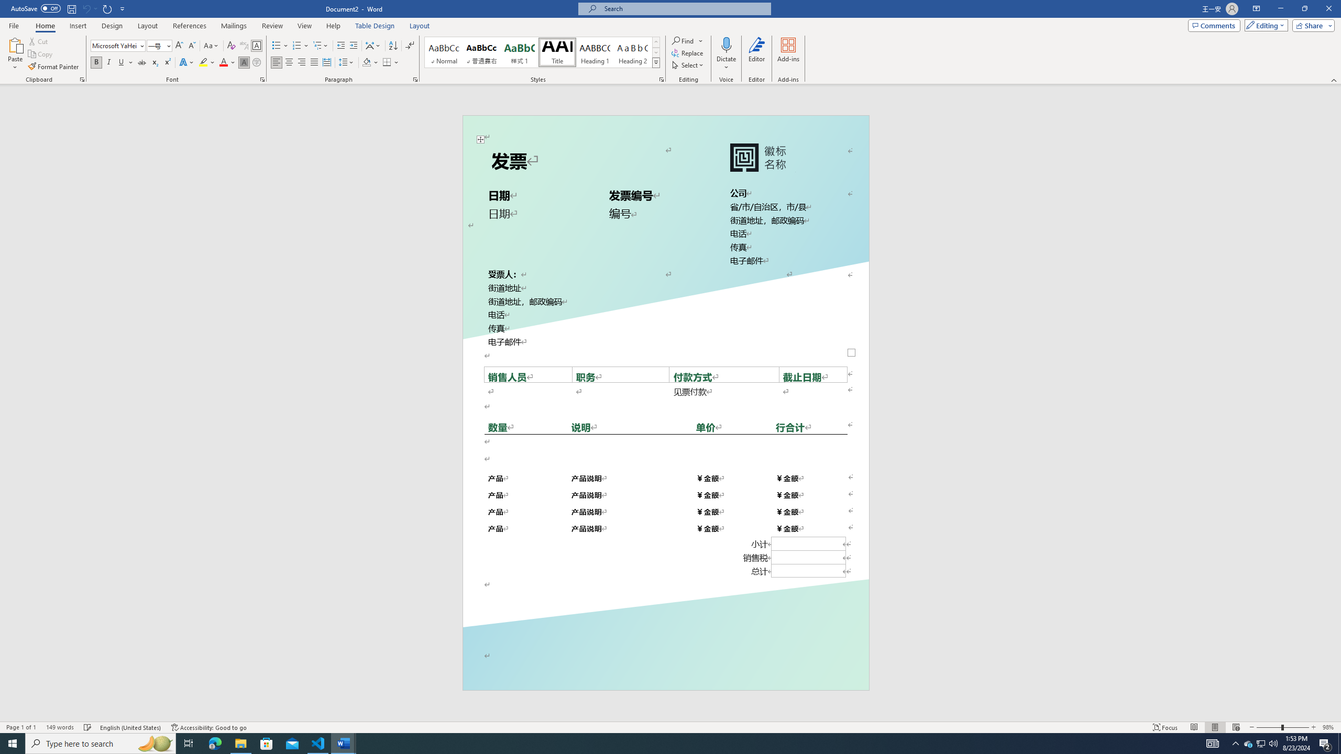 The height and width of the screenshot is (754, 1341). I want to click on Row Down, so click(656, 52).